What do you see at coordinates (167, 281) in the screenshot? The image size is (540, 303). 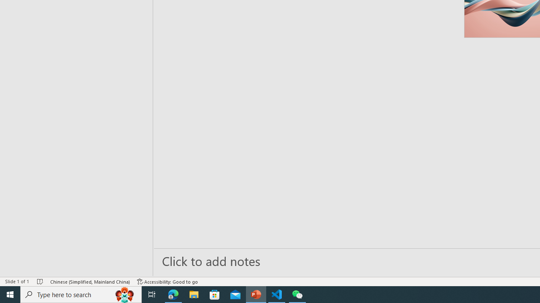 I see `Accessibility Checker Accessibility: Good to go` at bounding box center [167, 281].